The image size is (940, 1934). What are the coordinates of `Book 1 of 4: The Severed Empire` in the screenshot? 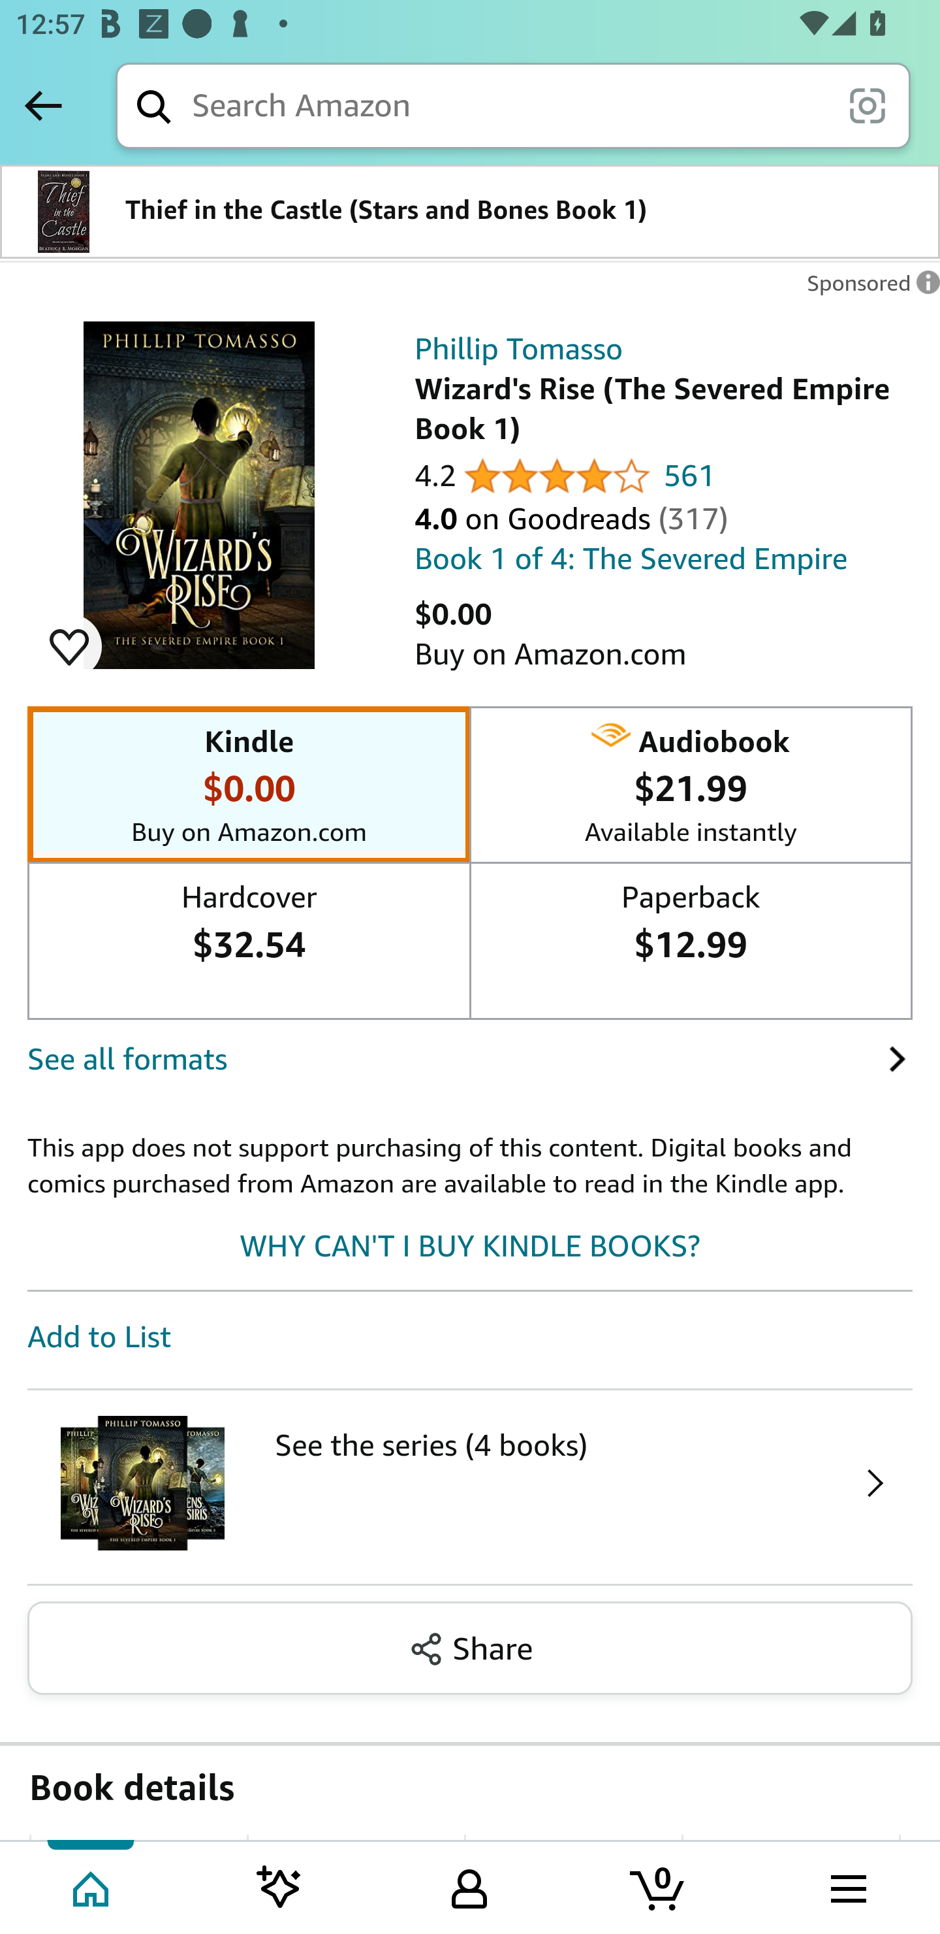 It's located at (631, 559).